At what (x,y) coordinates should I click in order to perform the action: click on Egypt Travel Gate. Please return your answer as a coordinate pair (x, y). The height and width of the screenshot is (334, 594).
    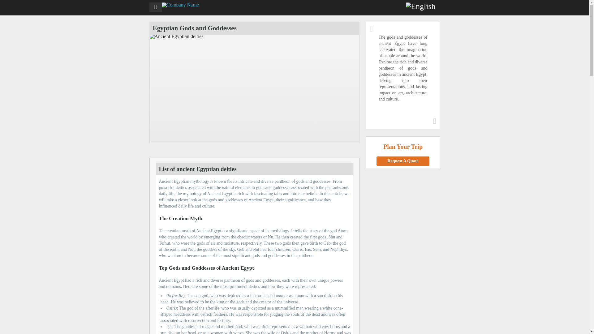
    Looking at the image, I should click on (180, 5).